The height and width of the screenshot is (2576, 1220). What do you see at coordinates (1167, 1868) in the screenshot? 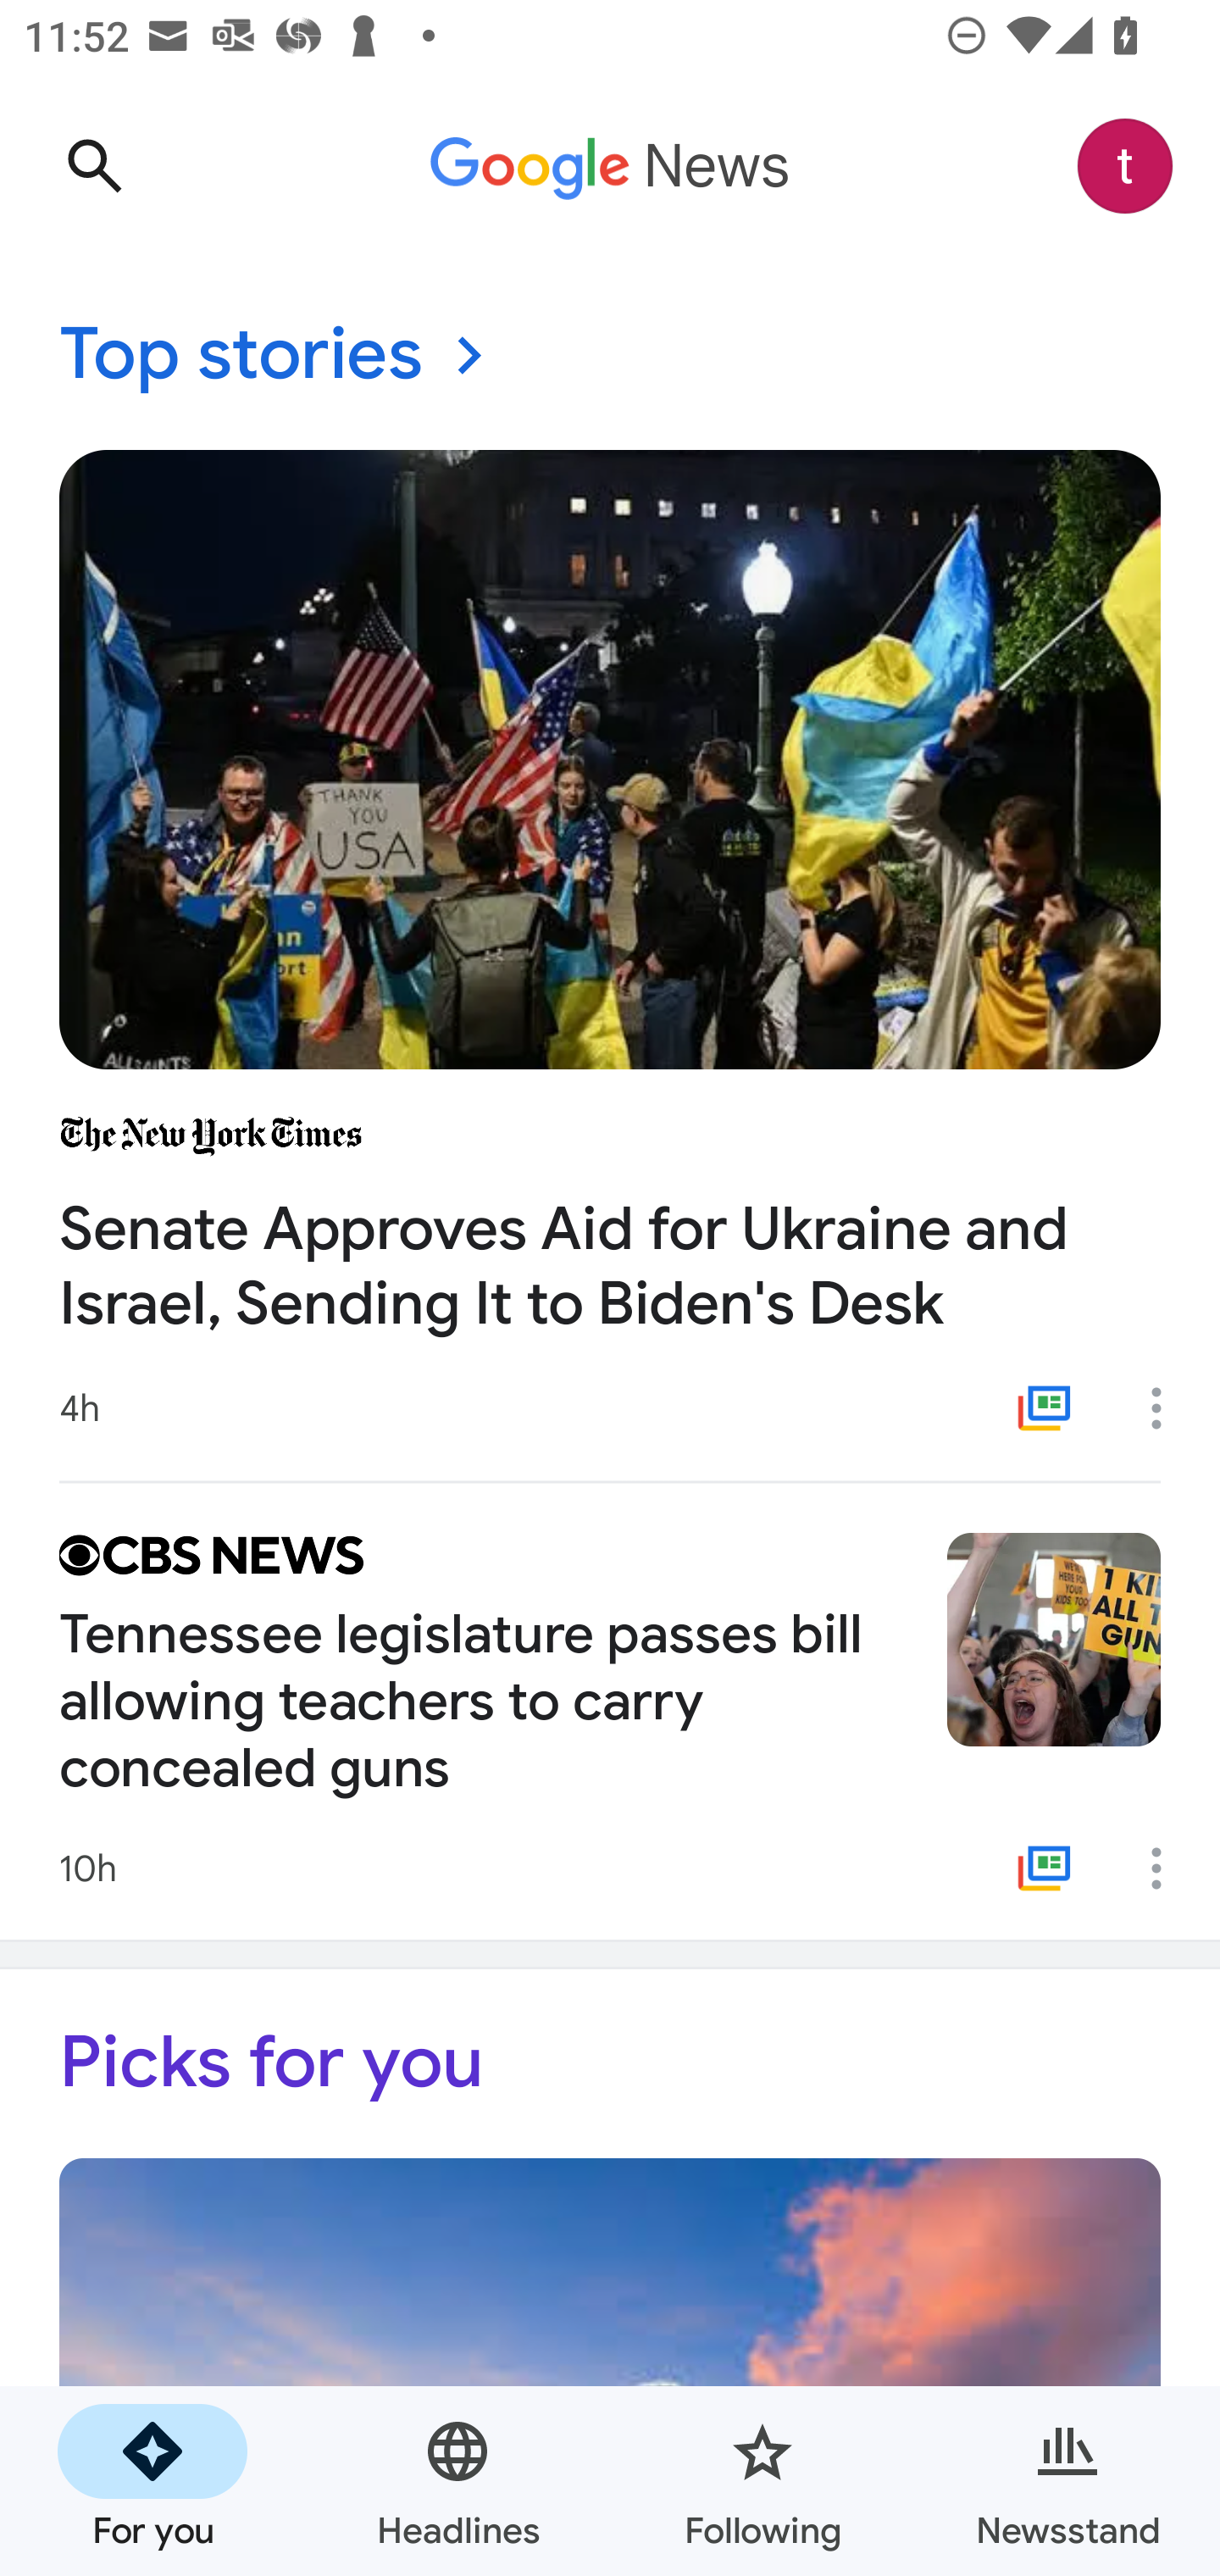
I see `More options` at bounding box center [1167, 1868].